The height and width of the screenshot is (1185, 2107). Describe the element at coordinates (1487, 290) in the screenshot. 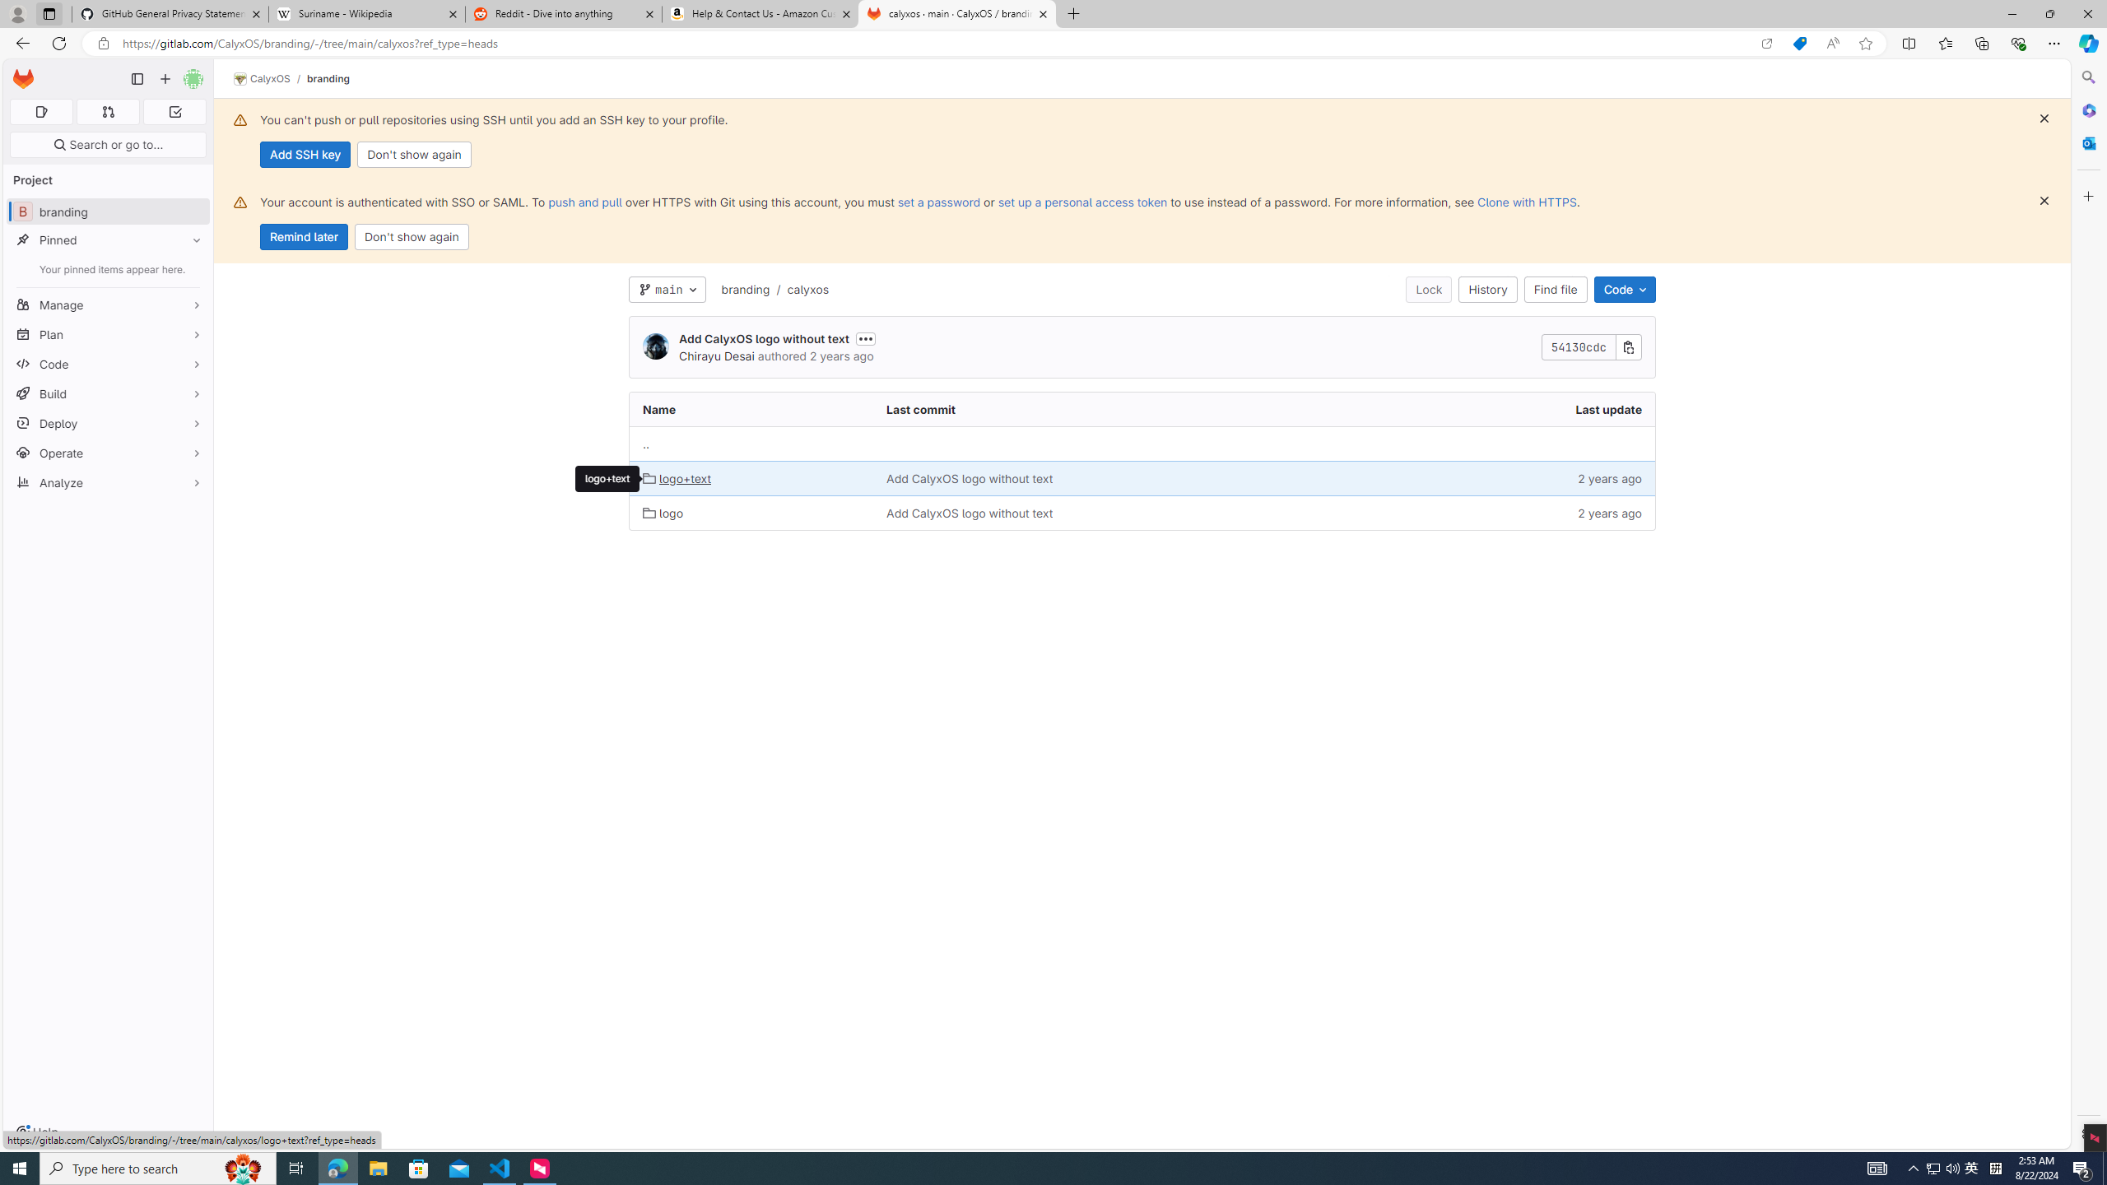

I see `History` at that location.